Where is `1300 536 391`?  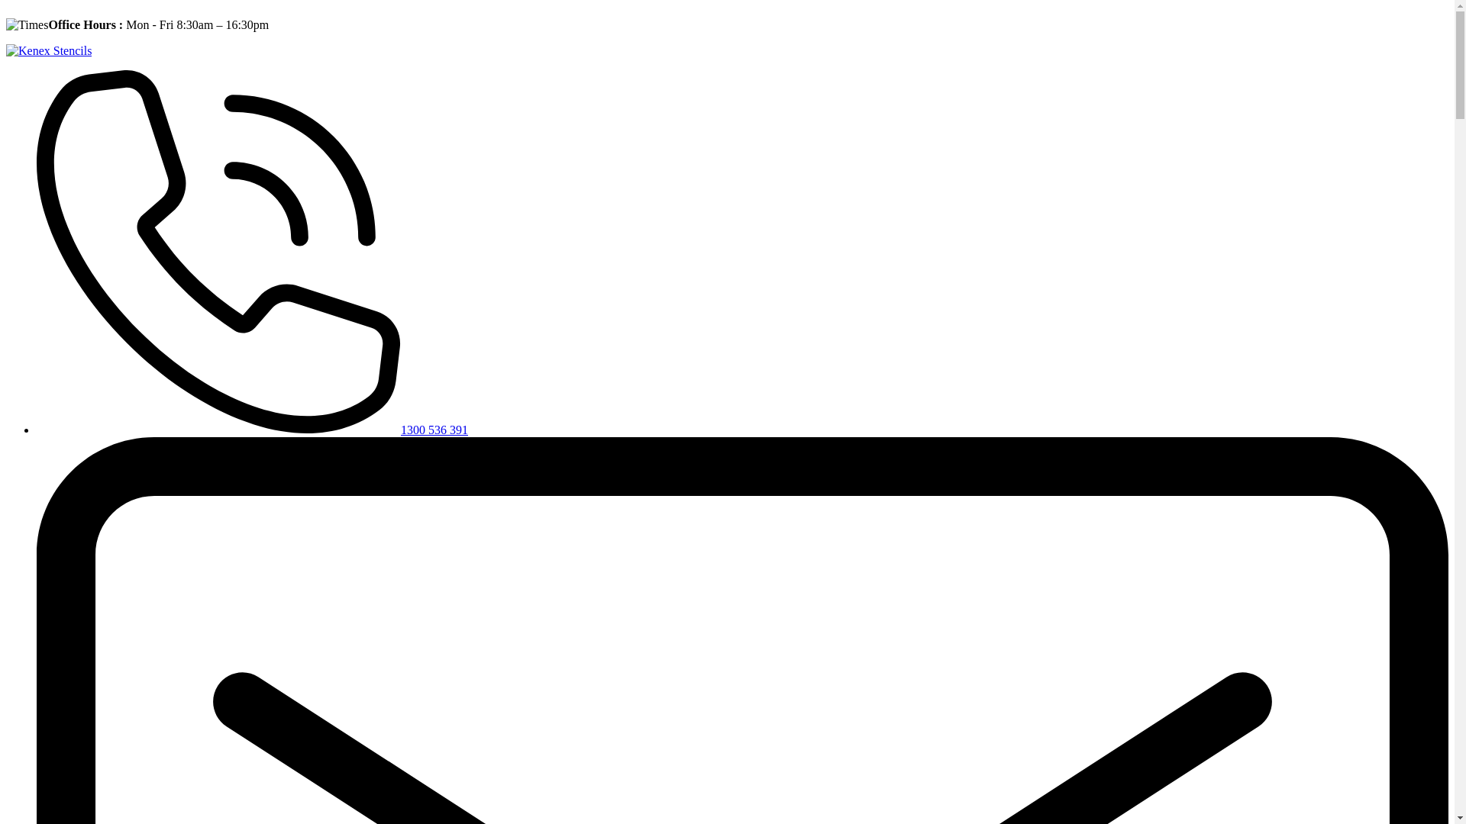
1300 536 391 is located at coordinates (252, 430).